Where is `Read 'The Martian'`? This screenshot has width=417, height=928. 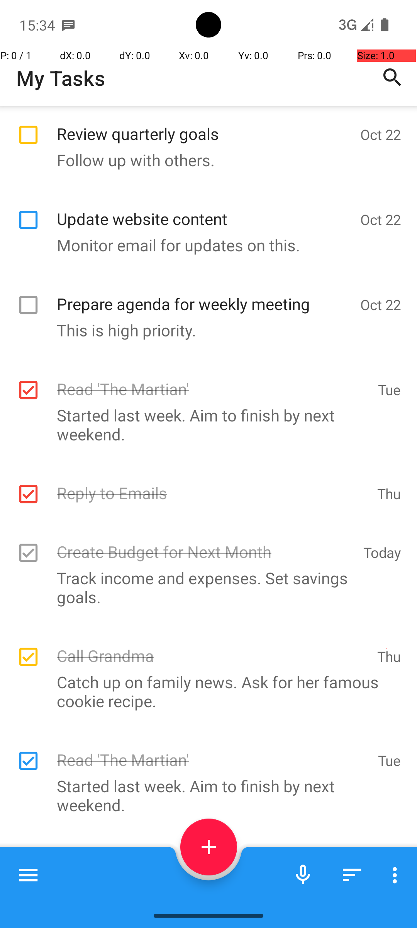
Read 'The Martian' is located at coordinates (213, 380).